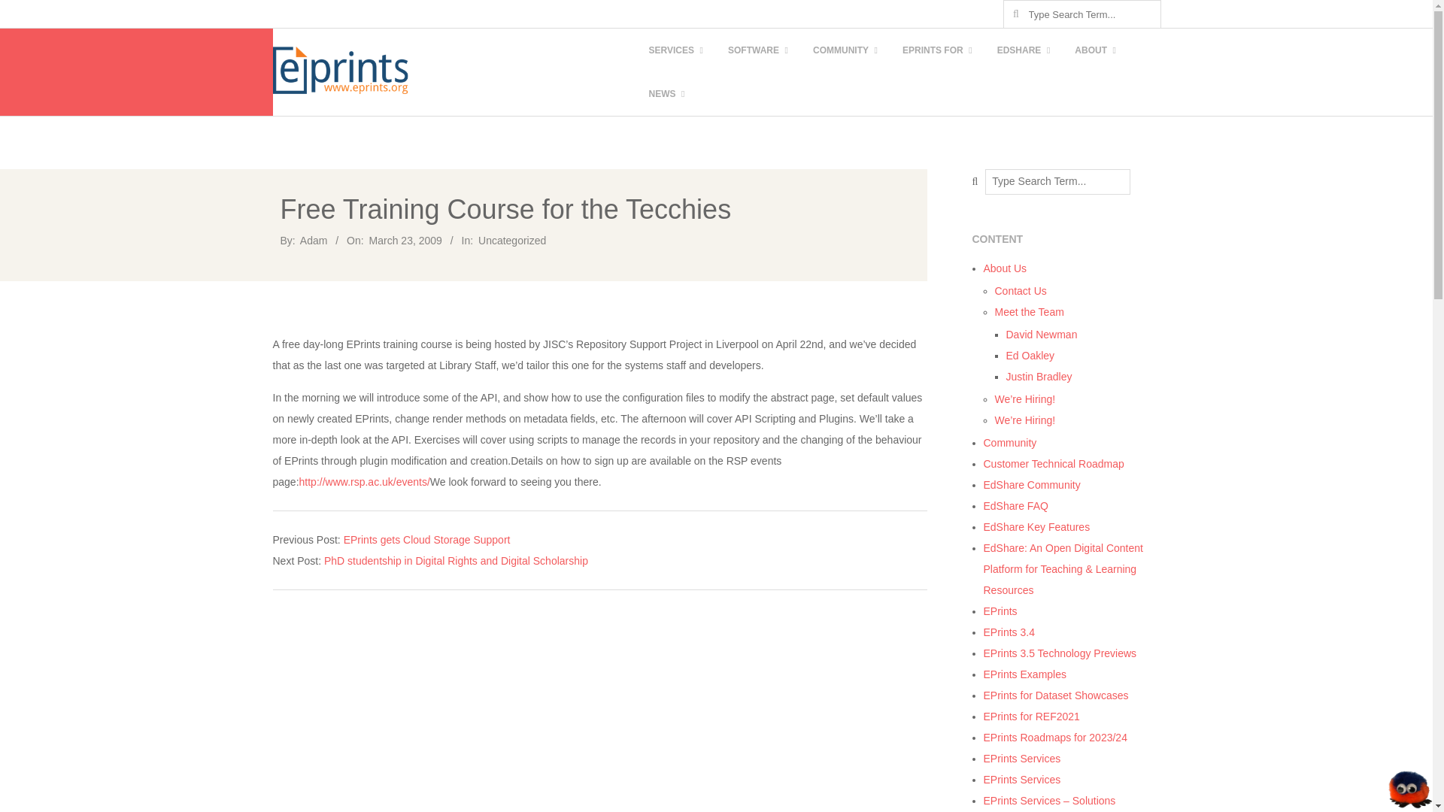 Image resolution: width=1444 pixels, height=812 pixels. What do you see at coordinates (405, 241) in the screenshot?
I see `Monday, March 23, 2009, 11:08 am` at bounding box center [405, 241].